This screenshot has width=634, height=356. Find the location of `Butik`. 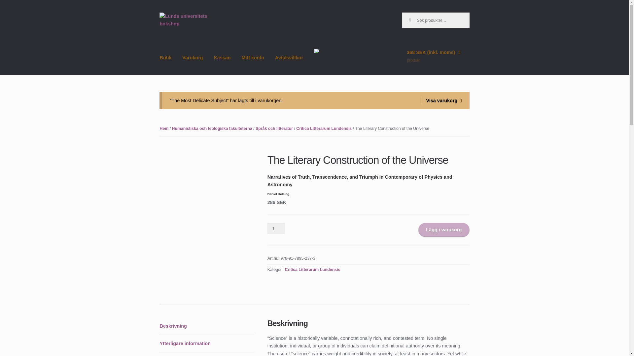

Butik is located at coordinates (165, 63).